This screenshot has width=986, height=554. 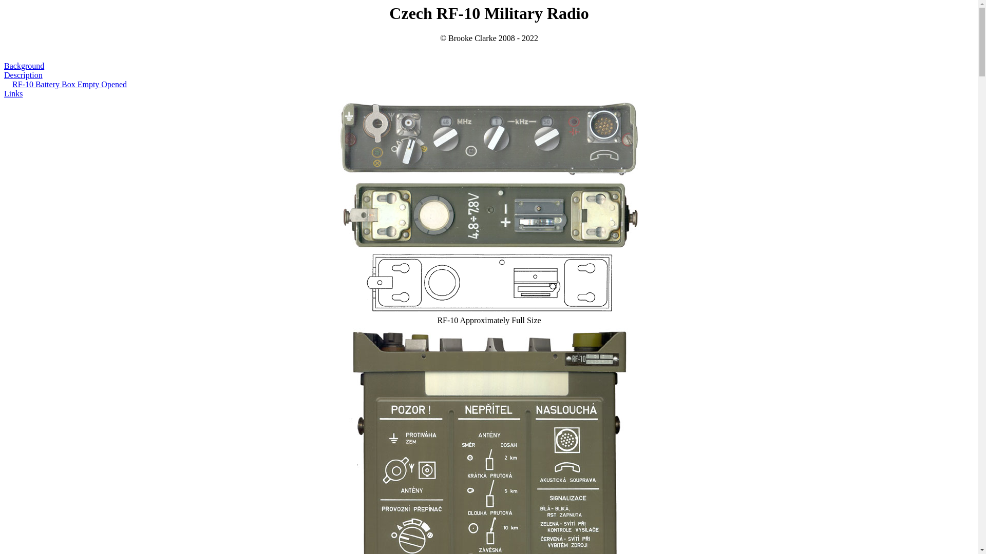 What do you see at coordinates (13, 93) in the screenshot?
I see `Links` at bounding box center [13, 93].